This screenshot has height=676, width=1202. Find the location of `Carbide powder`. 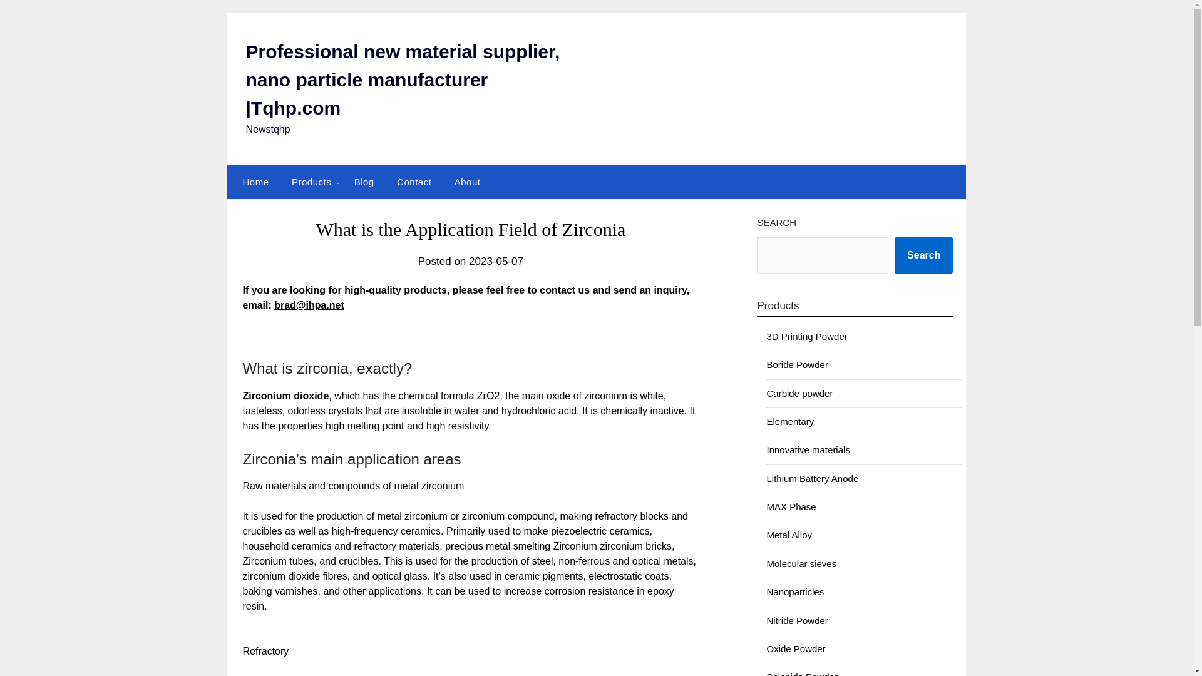

Carbide powder is located at coordinates (799, 393).